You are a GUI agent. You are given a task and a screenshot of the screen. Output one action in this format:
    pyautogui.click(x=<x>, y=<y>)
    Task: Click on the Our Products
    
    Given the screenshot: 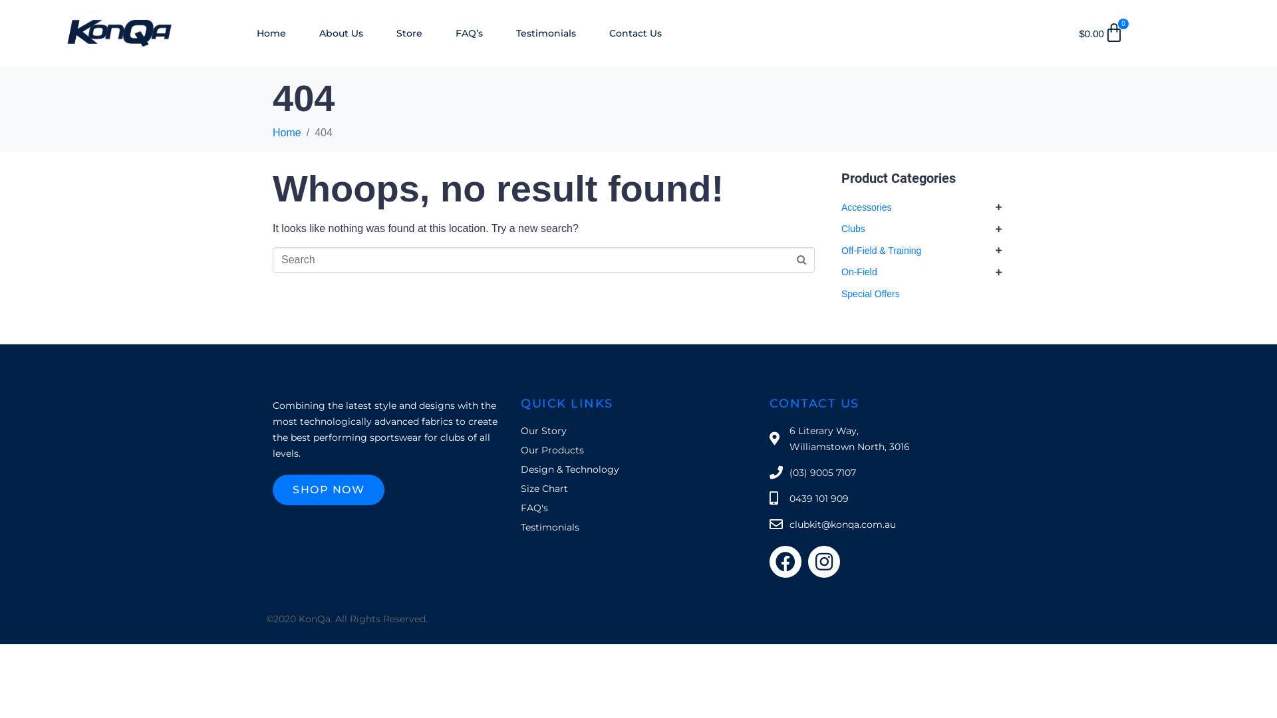 What is the action you would take?
    pyautogui.click(x=638, y=450)
    